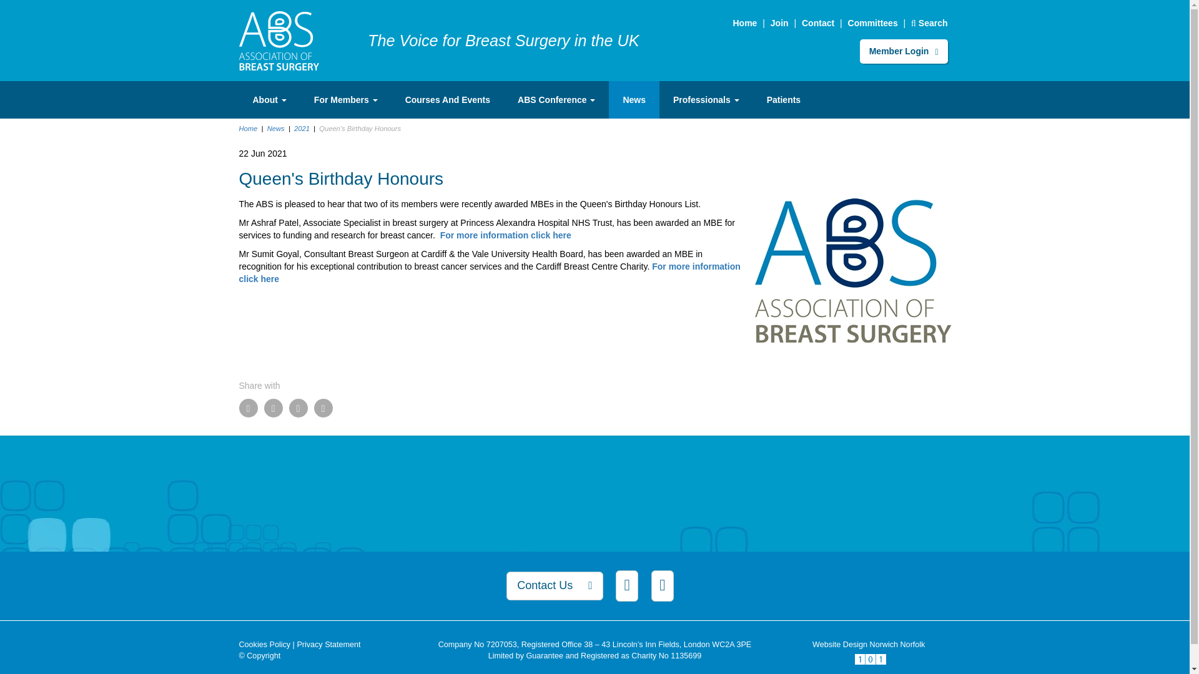  Describe the element at coordinates (779, 23) in the screenshot. I see `Join ABS` at that location.